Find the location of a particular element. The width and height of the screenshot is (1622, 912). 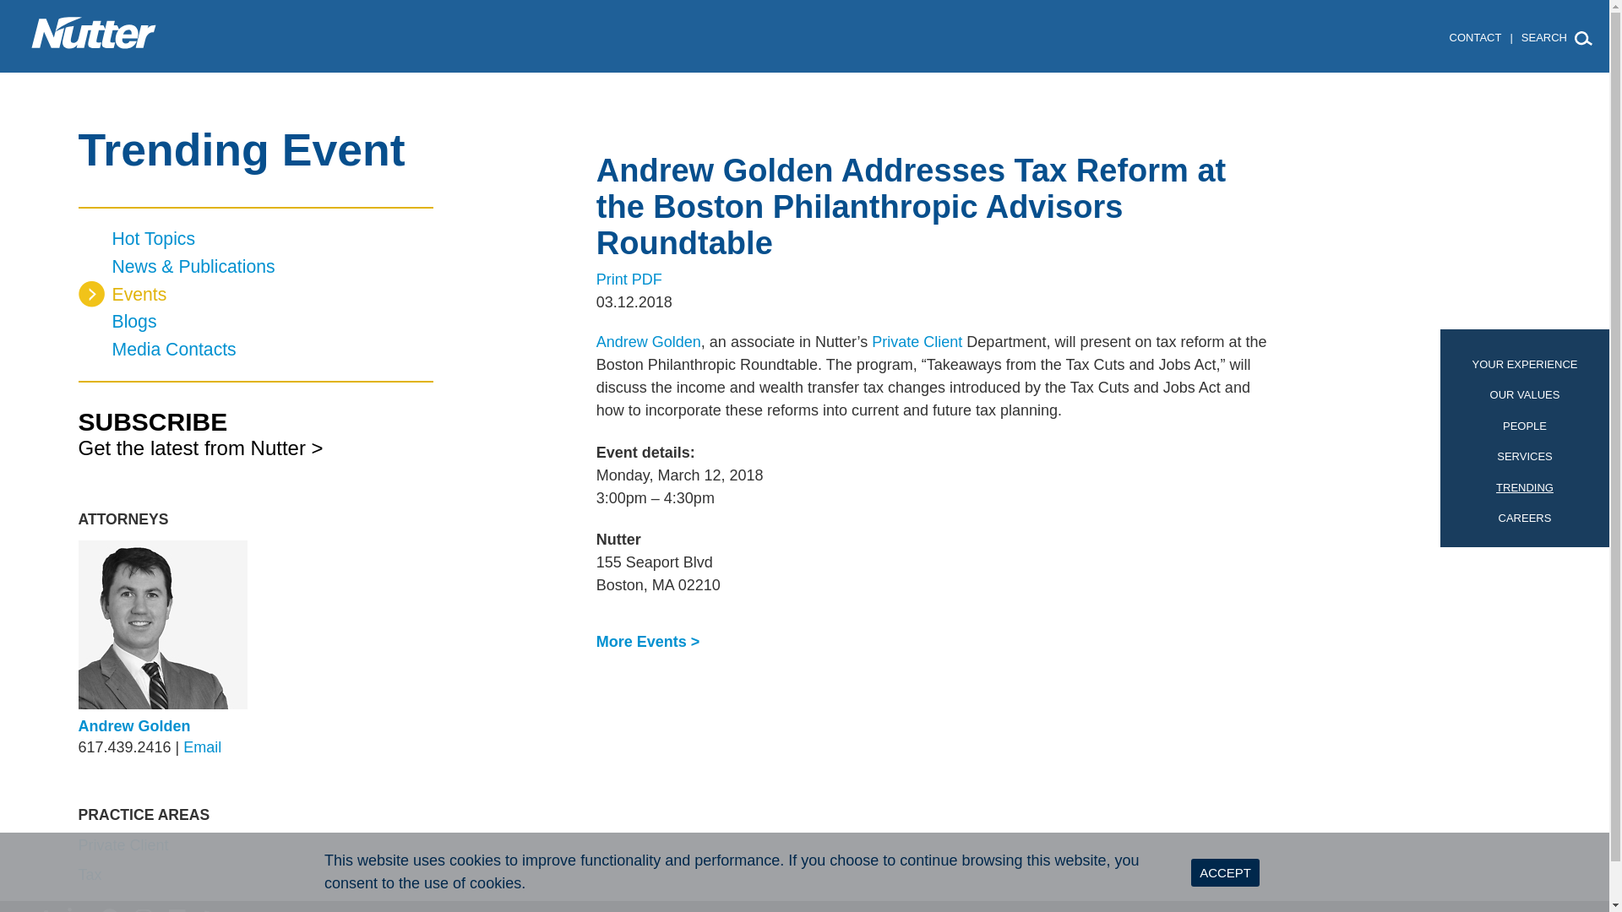

Media Contacts is located at coordinates (255, 350).